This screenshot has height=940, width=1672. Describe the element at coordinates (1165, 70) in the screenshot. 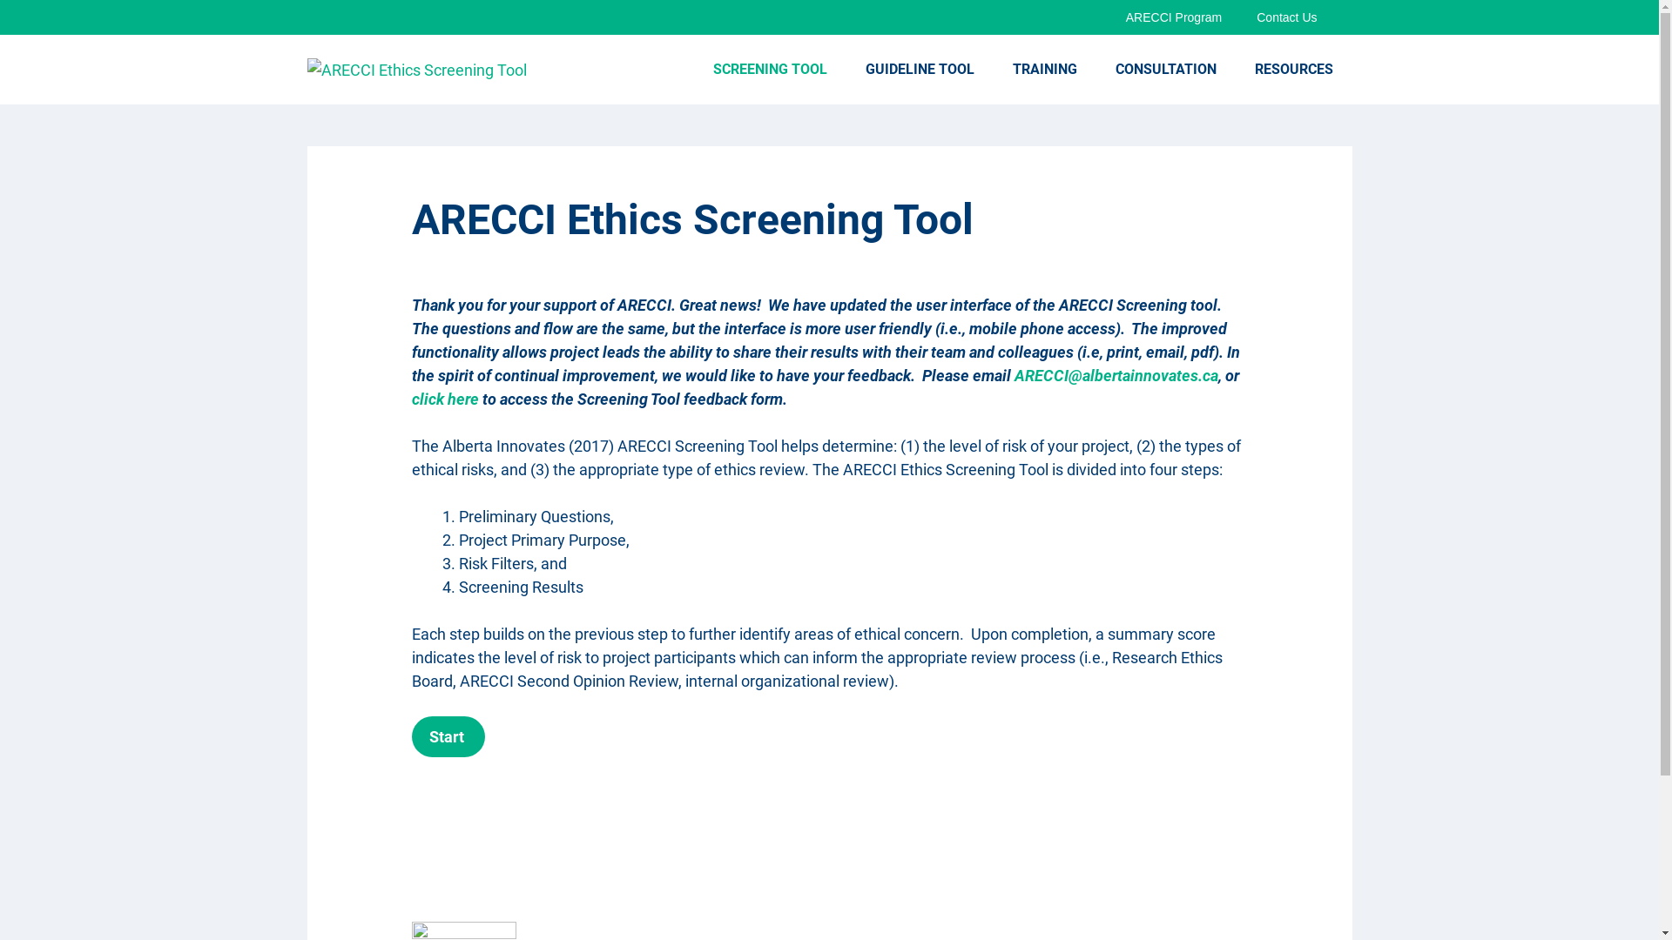

I see `CONSULTATION` at that location.